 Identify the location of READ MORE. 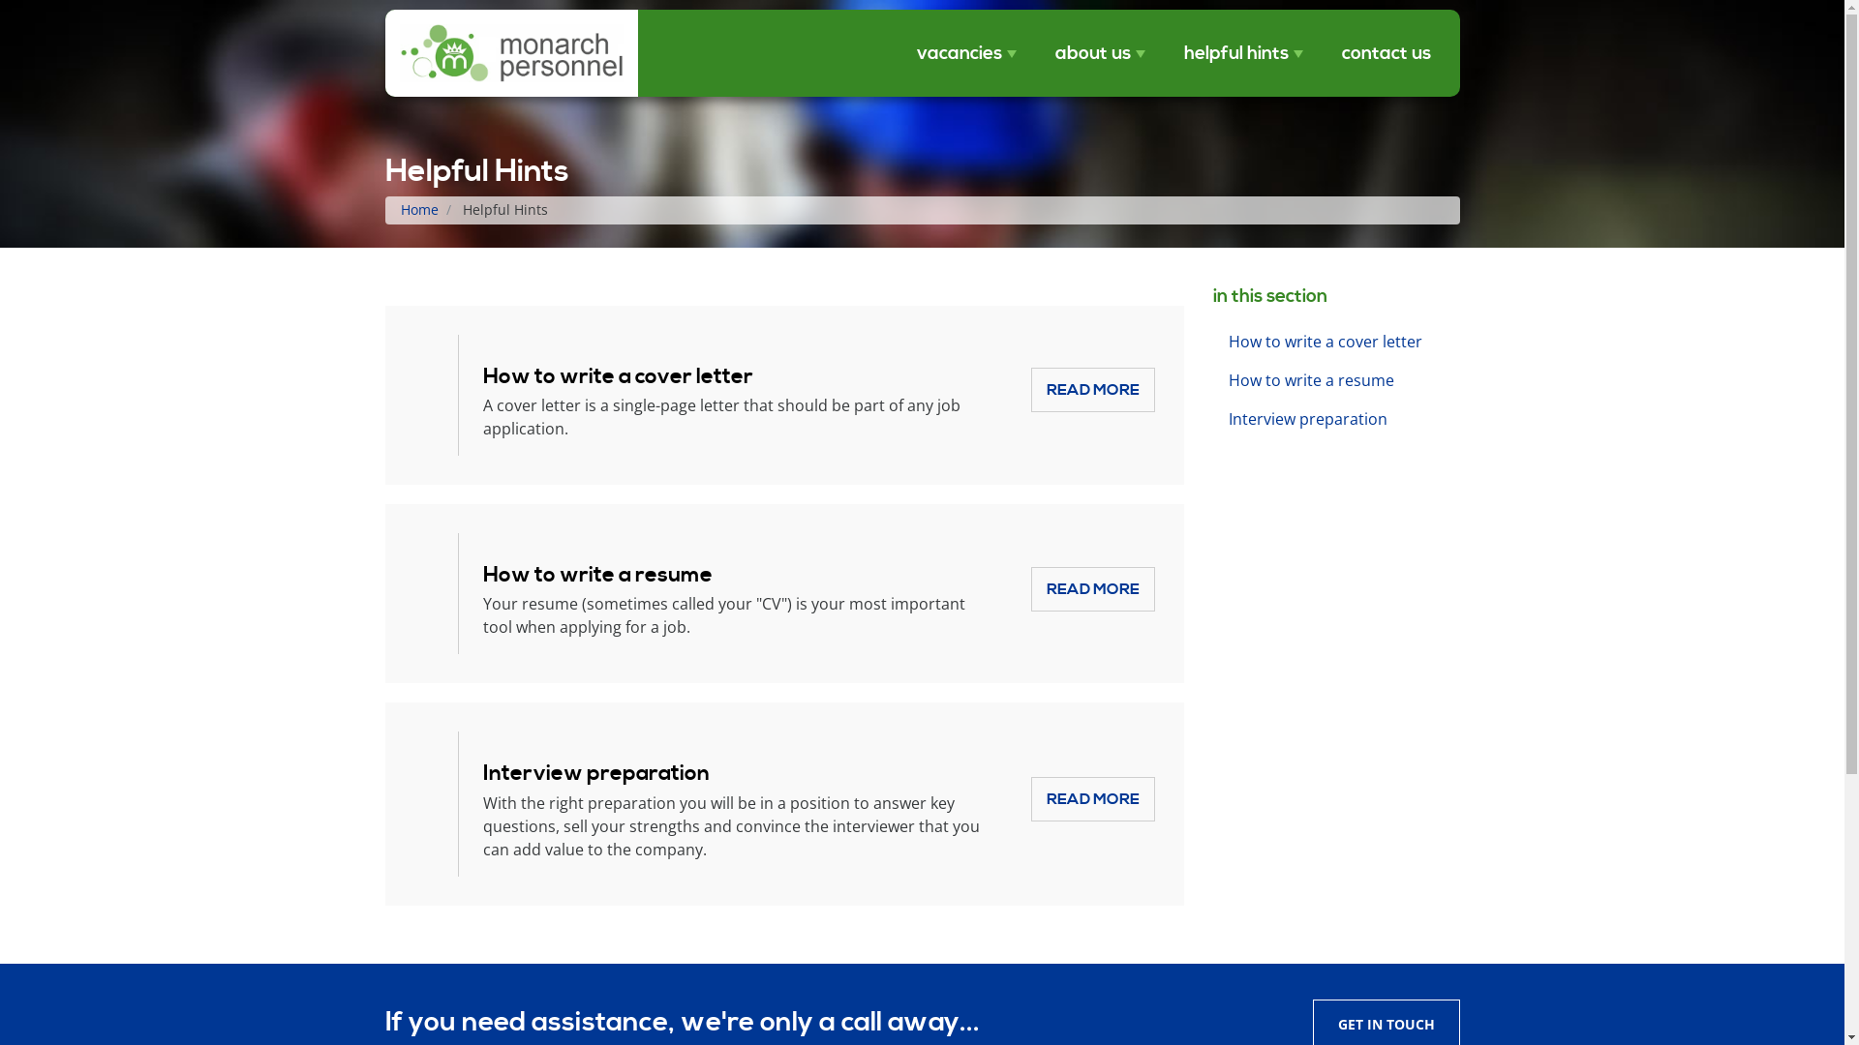
(1092, 390).